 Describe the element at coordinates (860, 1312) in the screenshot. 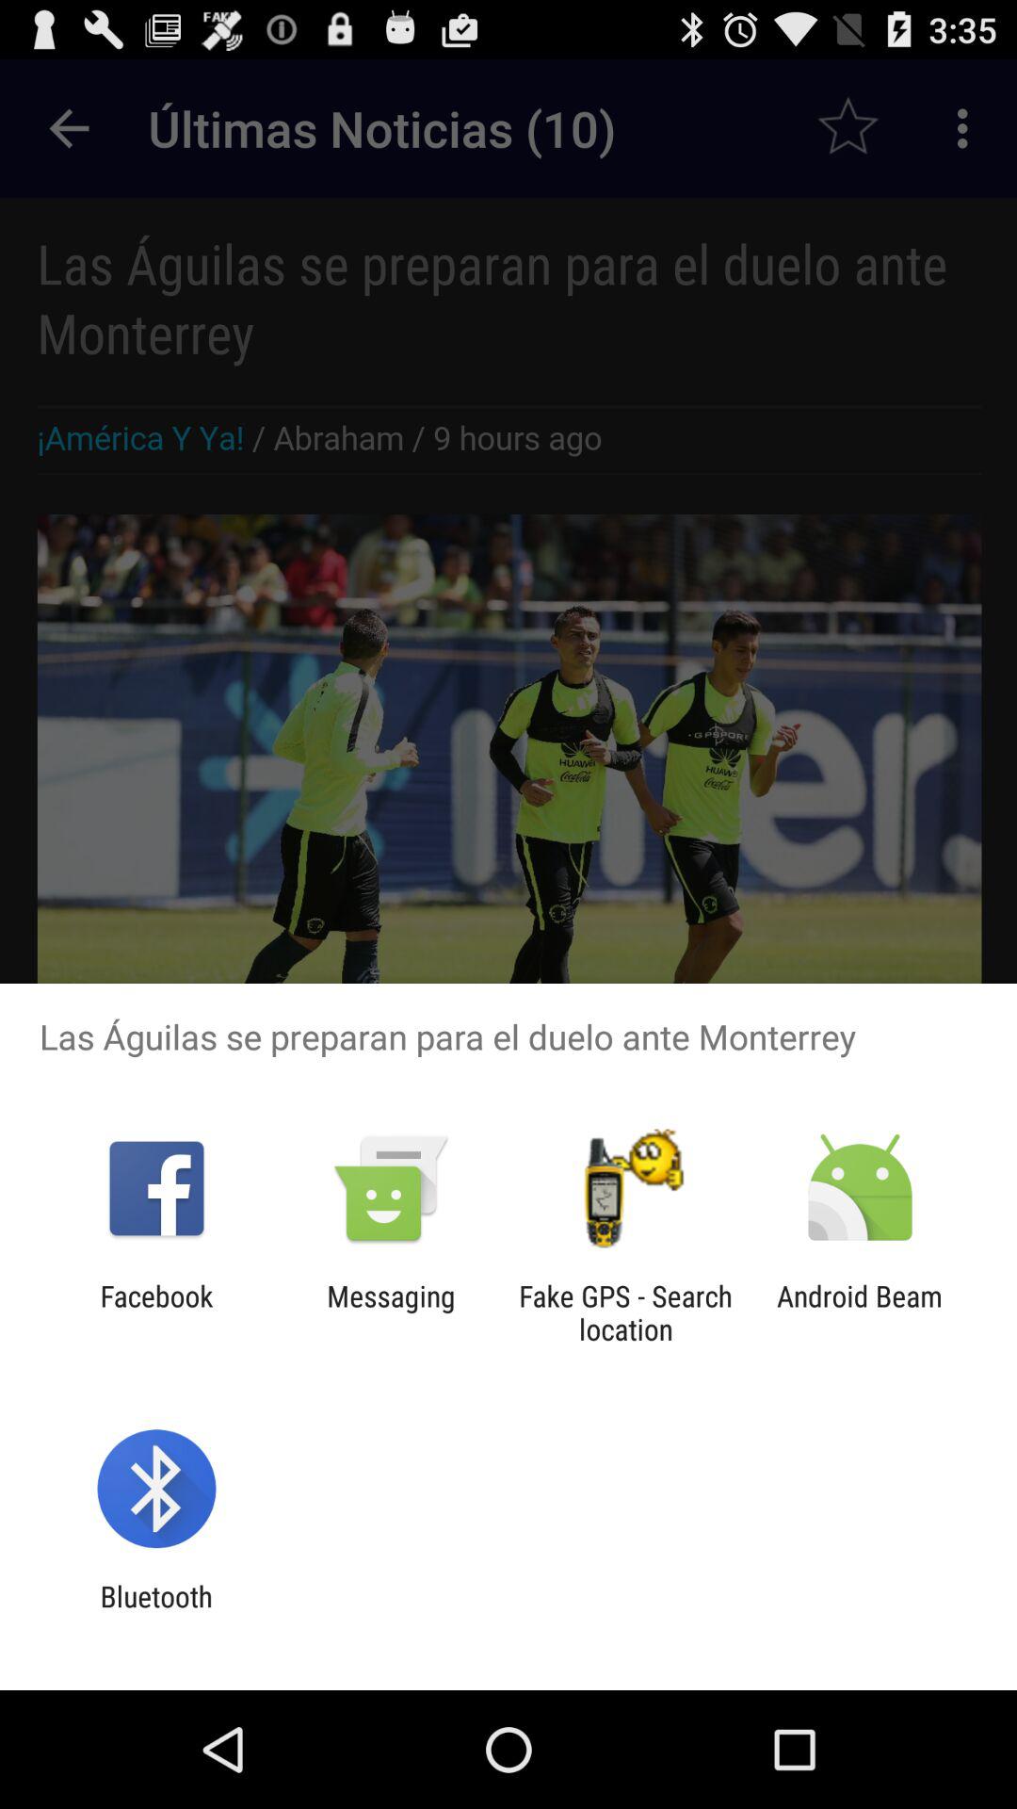

I see `select the icon to the right of fake gps search app` at that location.